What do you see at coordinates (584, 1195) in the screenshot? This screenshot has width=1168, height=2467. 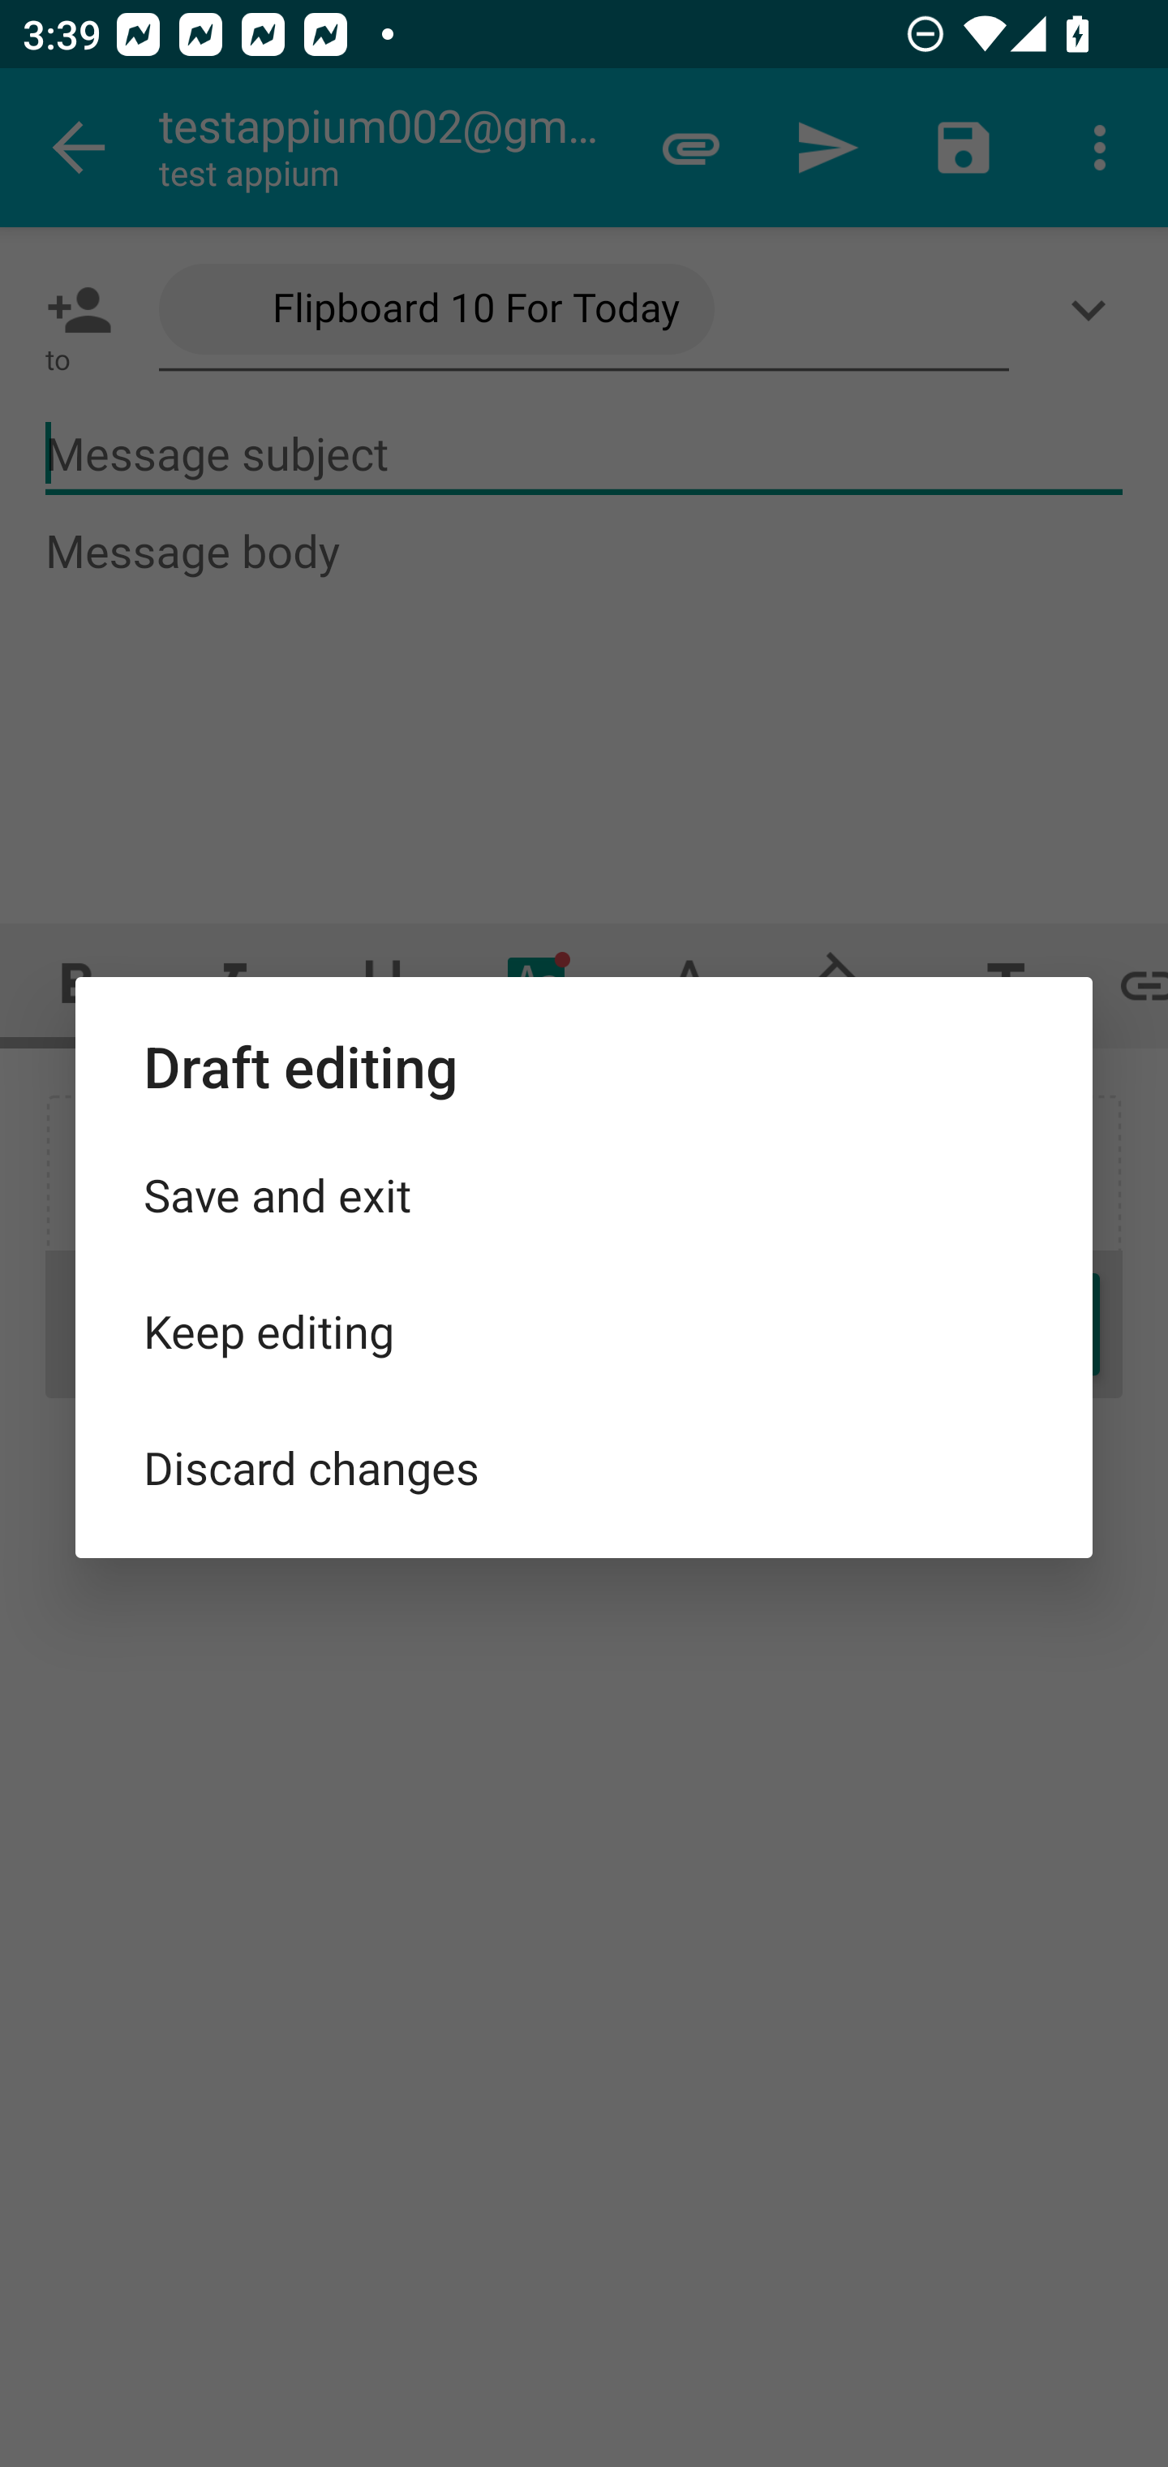 I see `Save and exit` at bounding box center [584, 1195].